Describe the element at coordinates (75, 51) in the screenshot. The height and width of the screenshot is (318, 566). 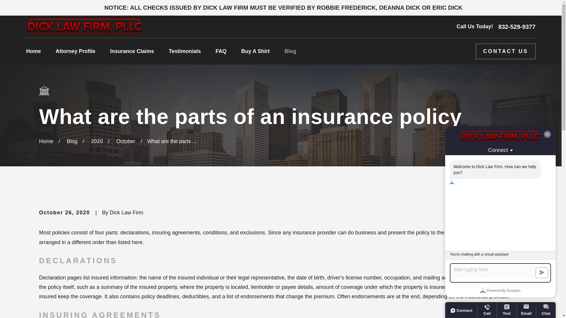
I see `Attorney Profile` at that location.